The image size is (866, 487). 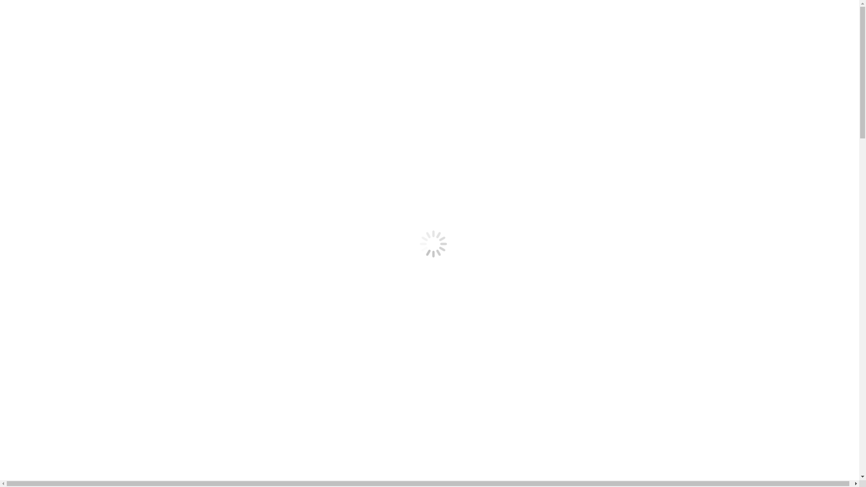 I want to click on Kitchen & Laundry Renovations, so click(x=87, y=334).